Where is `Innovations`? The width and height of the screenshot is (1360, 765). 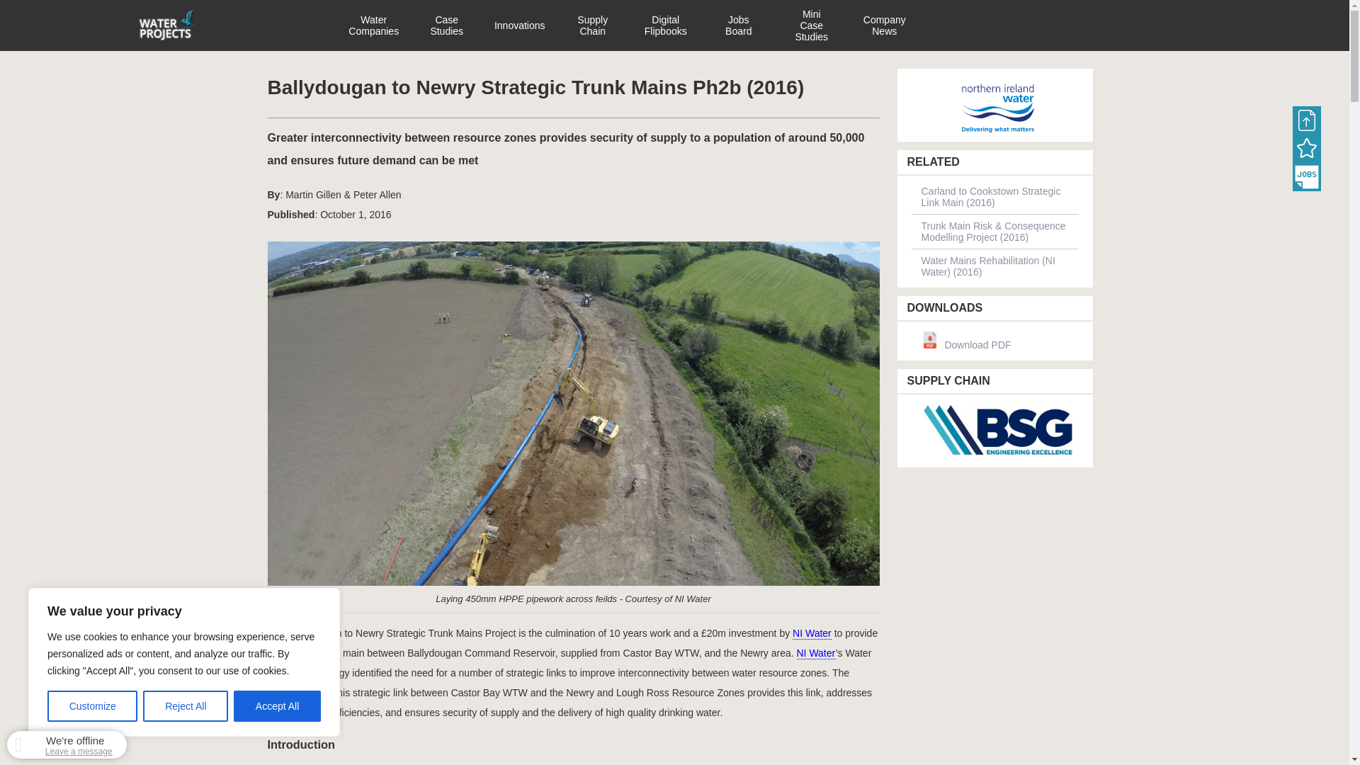 Innovations is located at coordinates (520, 25).